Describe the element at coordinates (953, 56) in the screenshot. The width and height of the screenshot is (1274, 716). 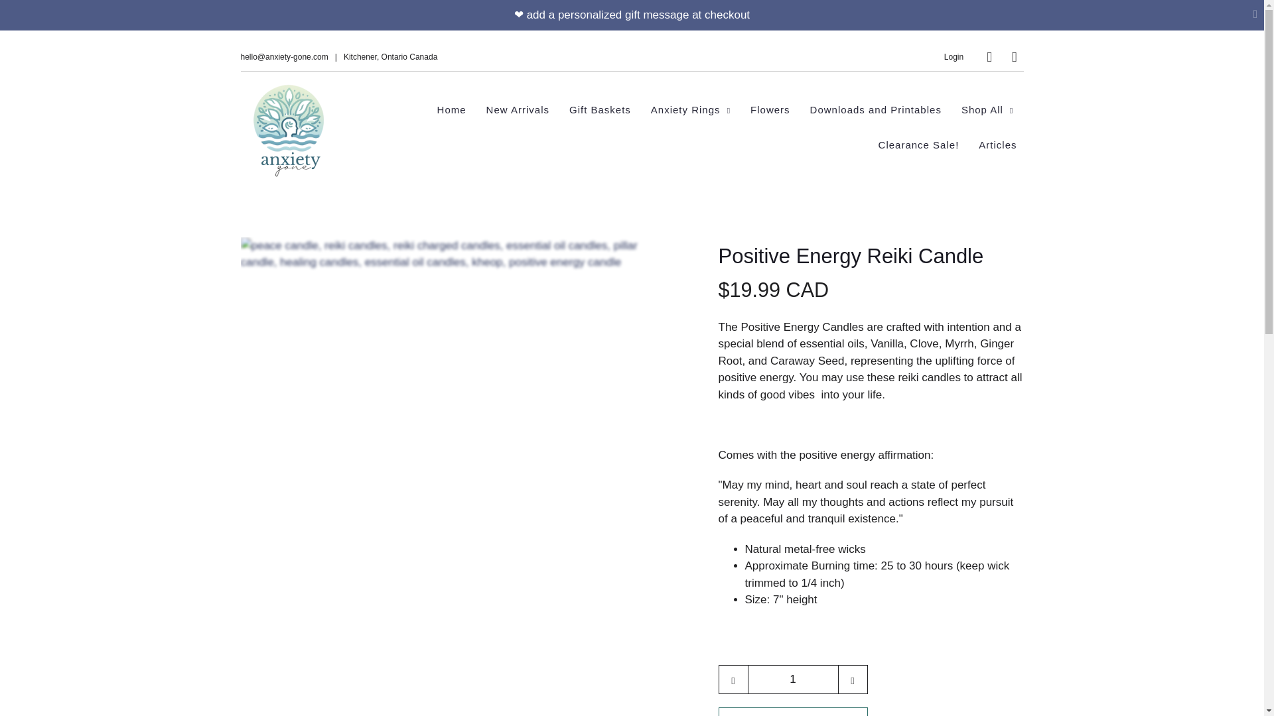
I see `Login` at that location.